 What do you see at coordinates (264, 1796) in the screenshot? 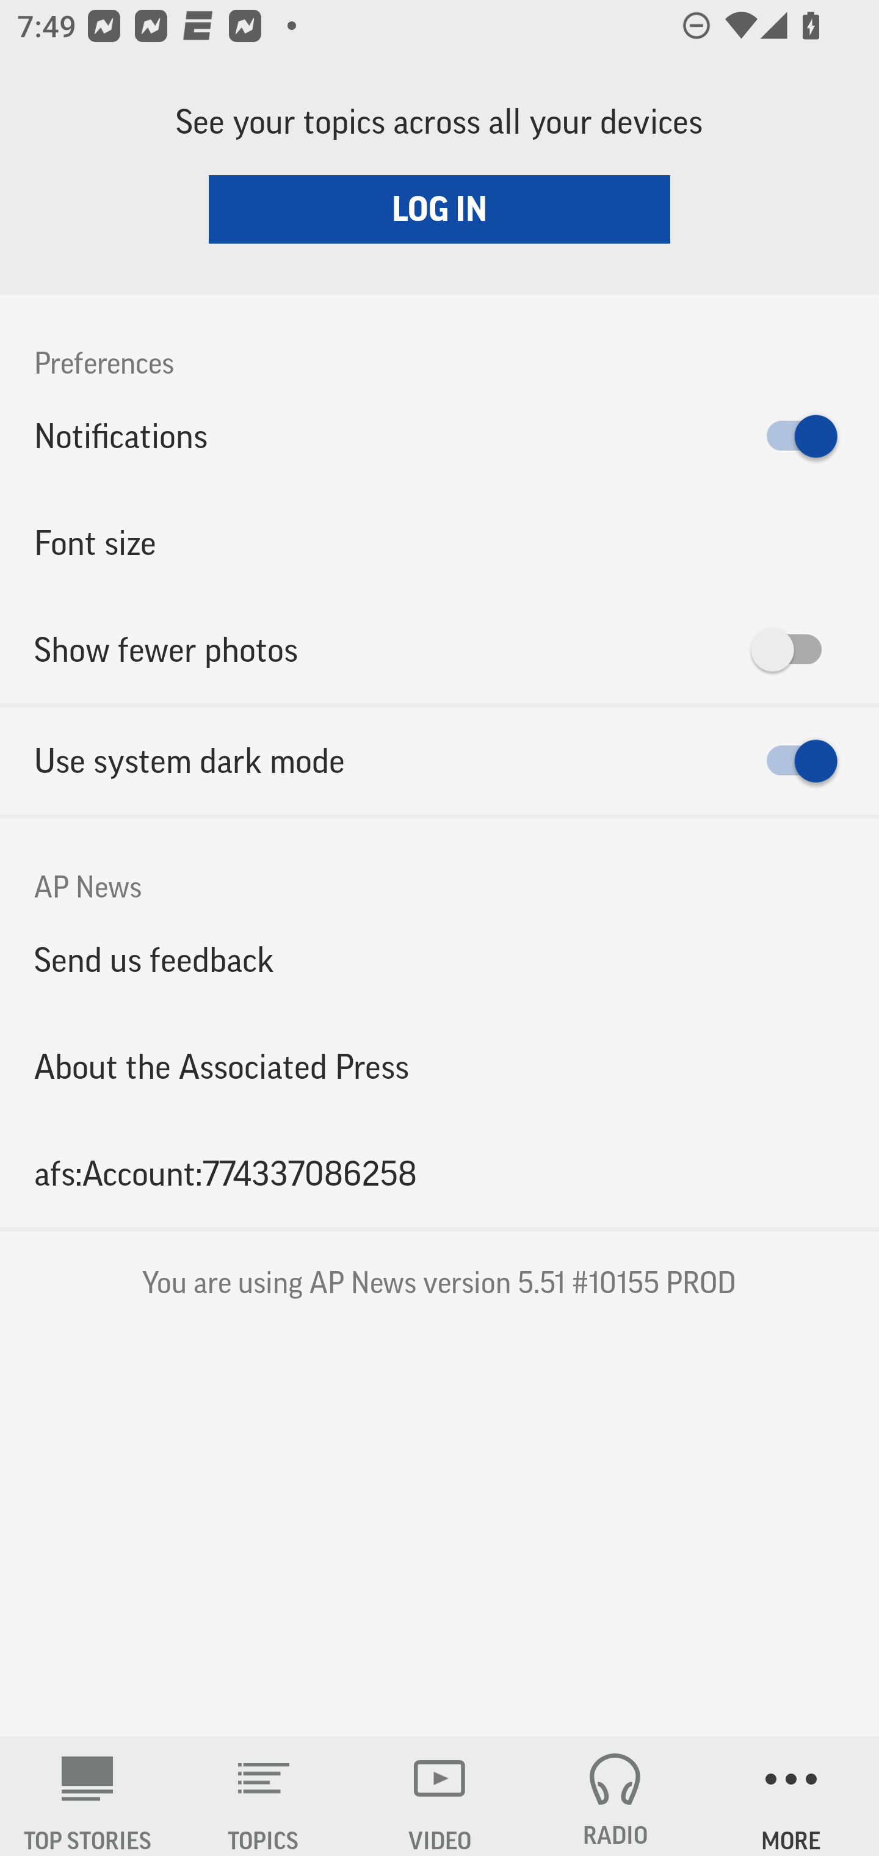
I see `TOPICS` at bounding box center [264, 1796].